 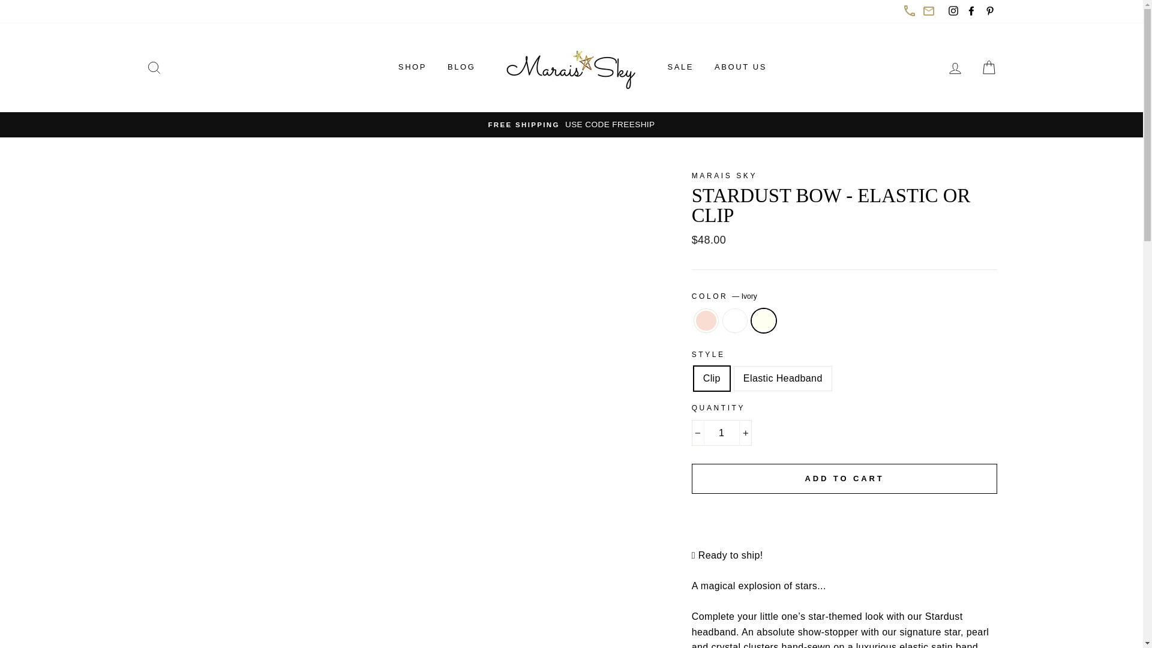 What do you see at coordinates (722, 433) in the screenshot?
I see `1` at bounding box center [722, 433].